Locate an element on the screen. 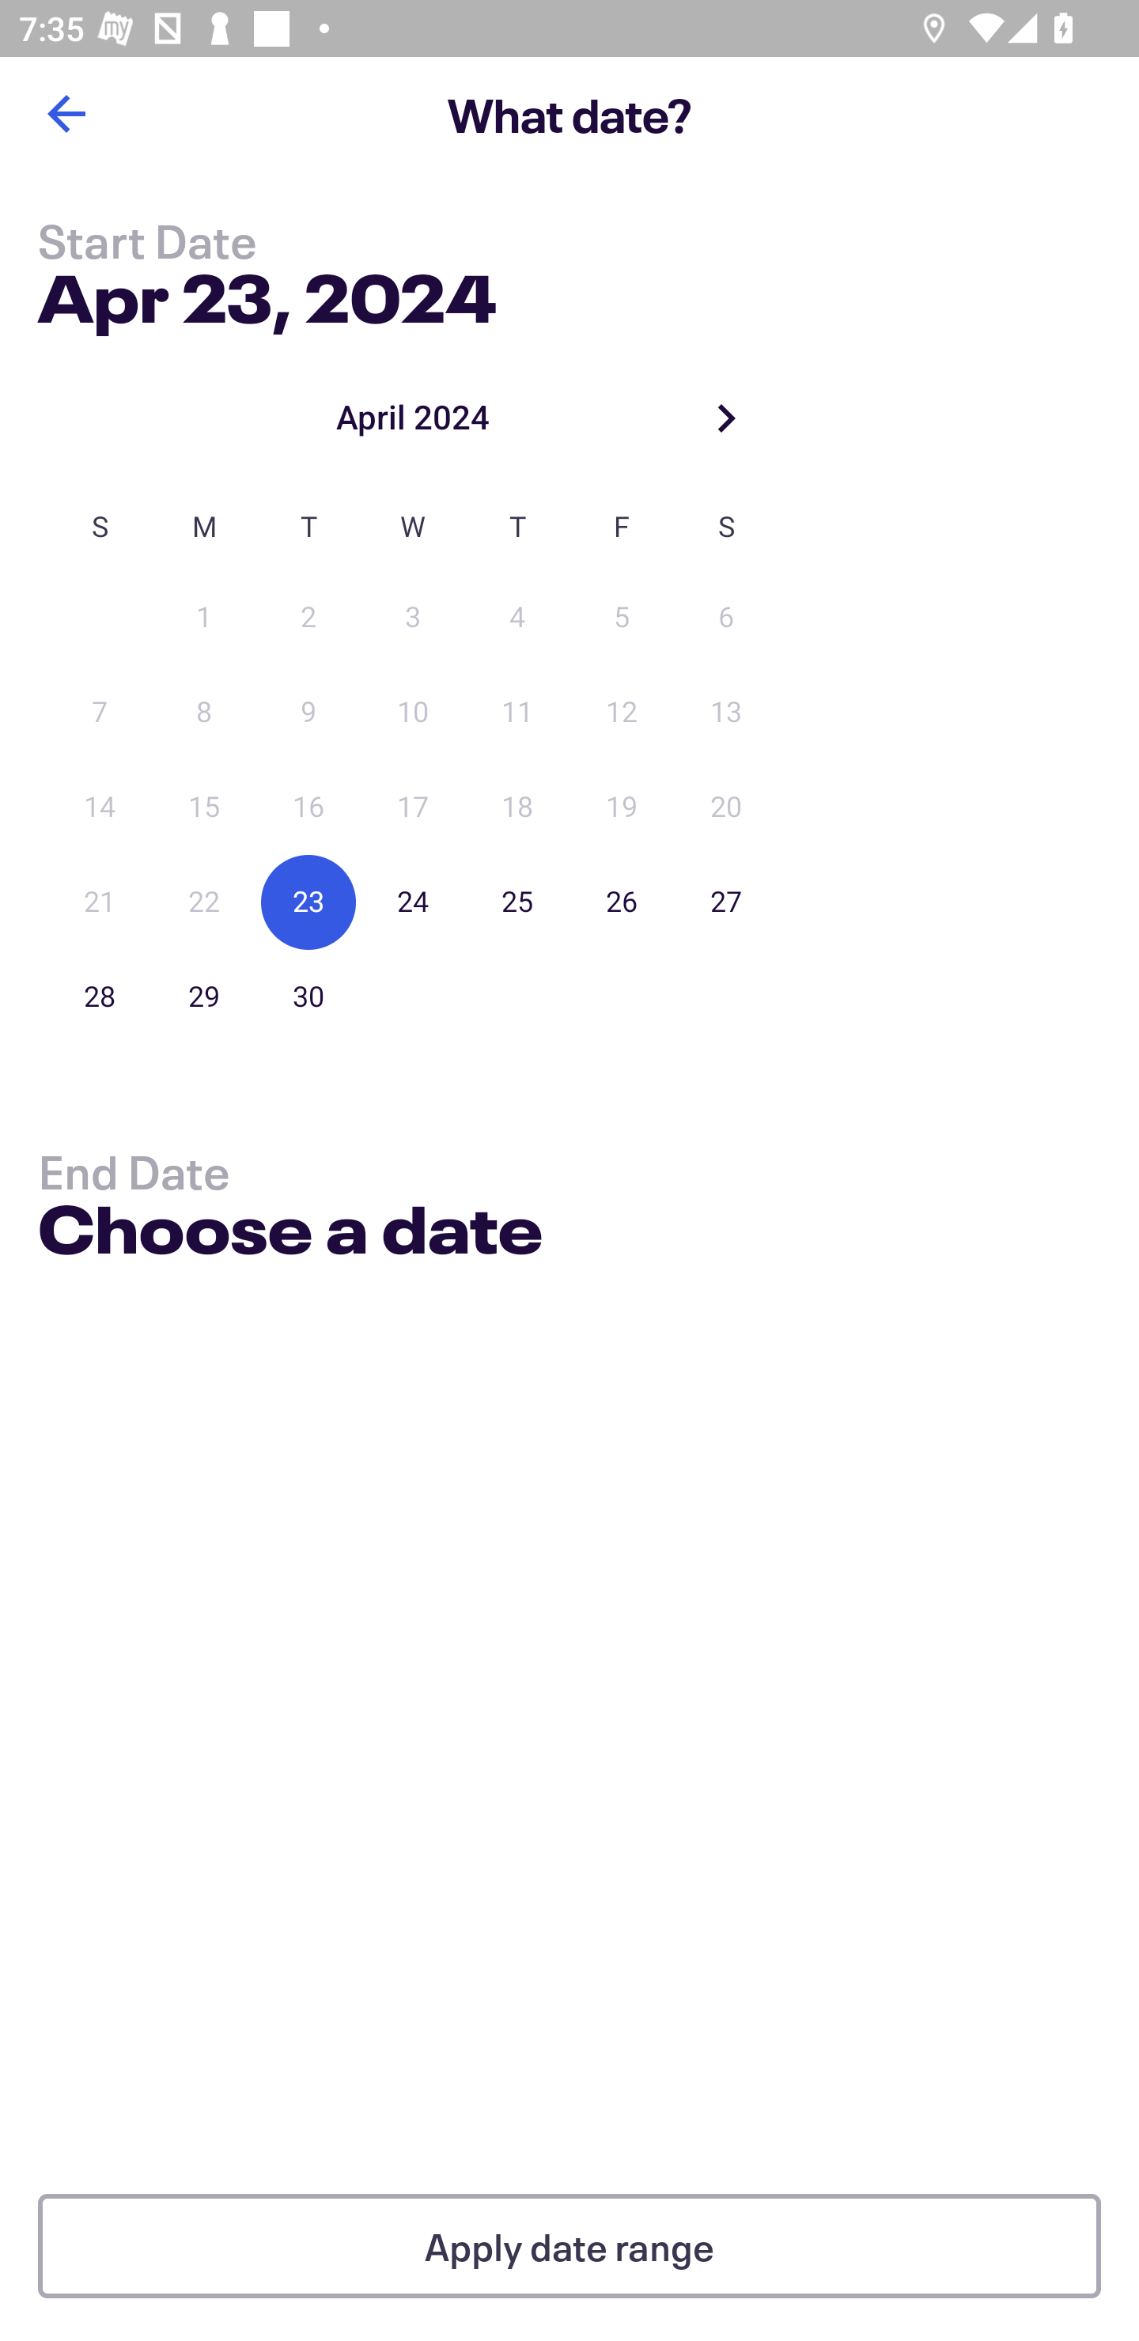 The width and height of the screenshot is (1139, 2341). 22 22 April 2024 is located at coordinates (204, 902).